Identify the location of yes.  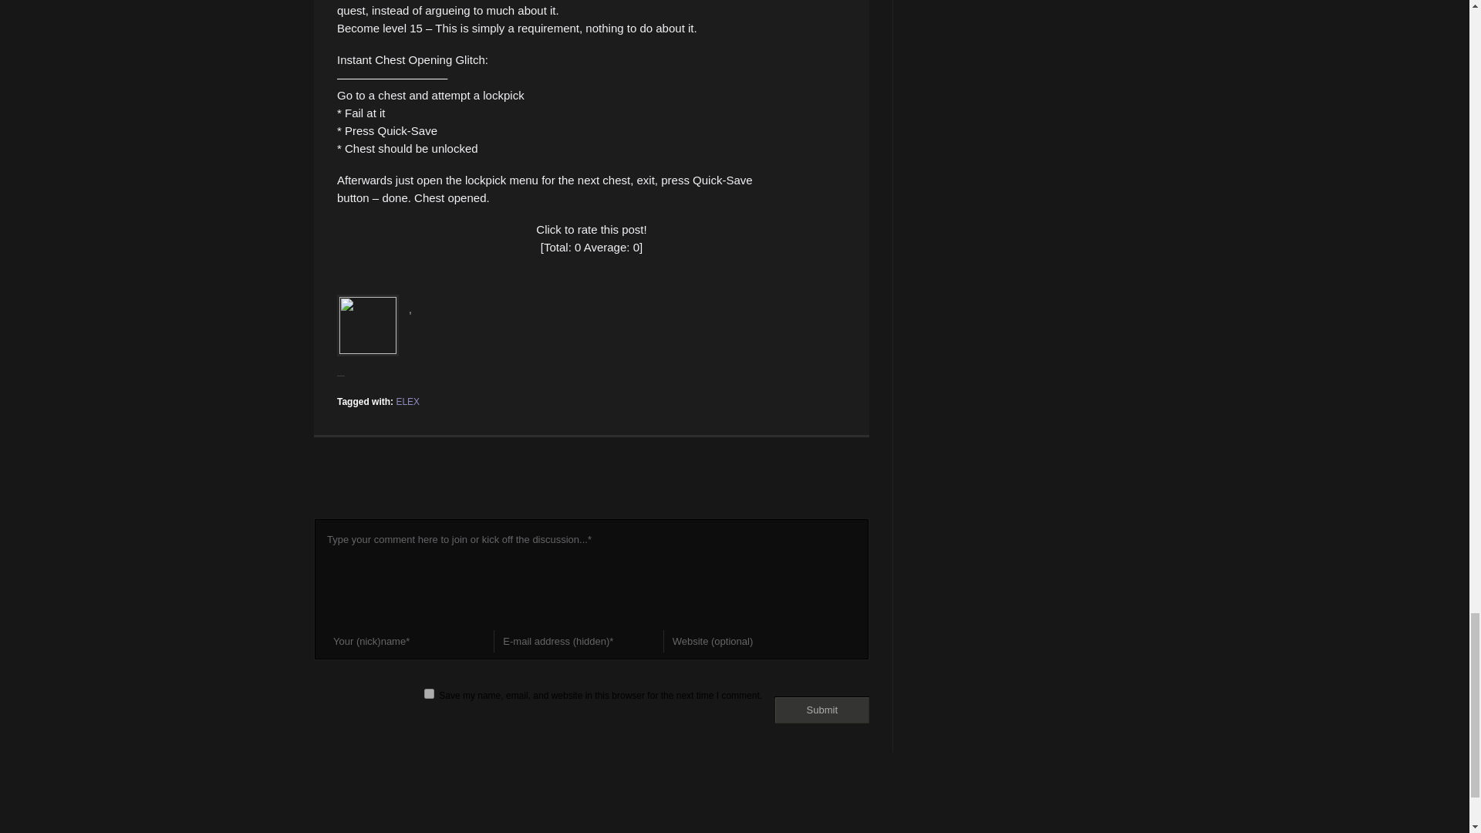
(429, 694).